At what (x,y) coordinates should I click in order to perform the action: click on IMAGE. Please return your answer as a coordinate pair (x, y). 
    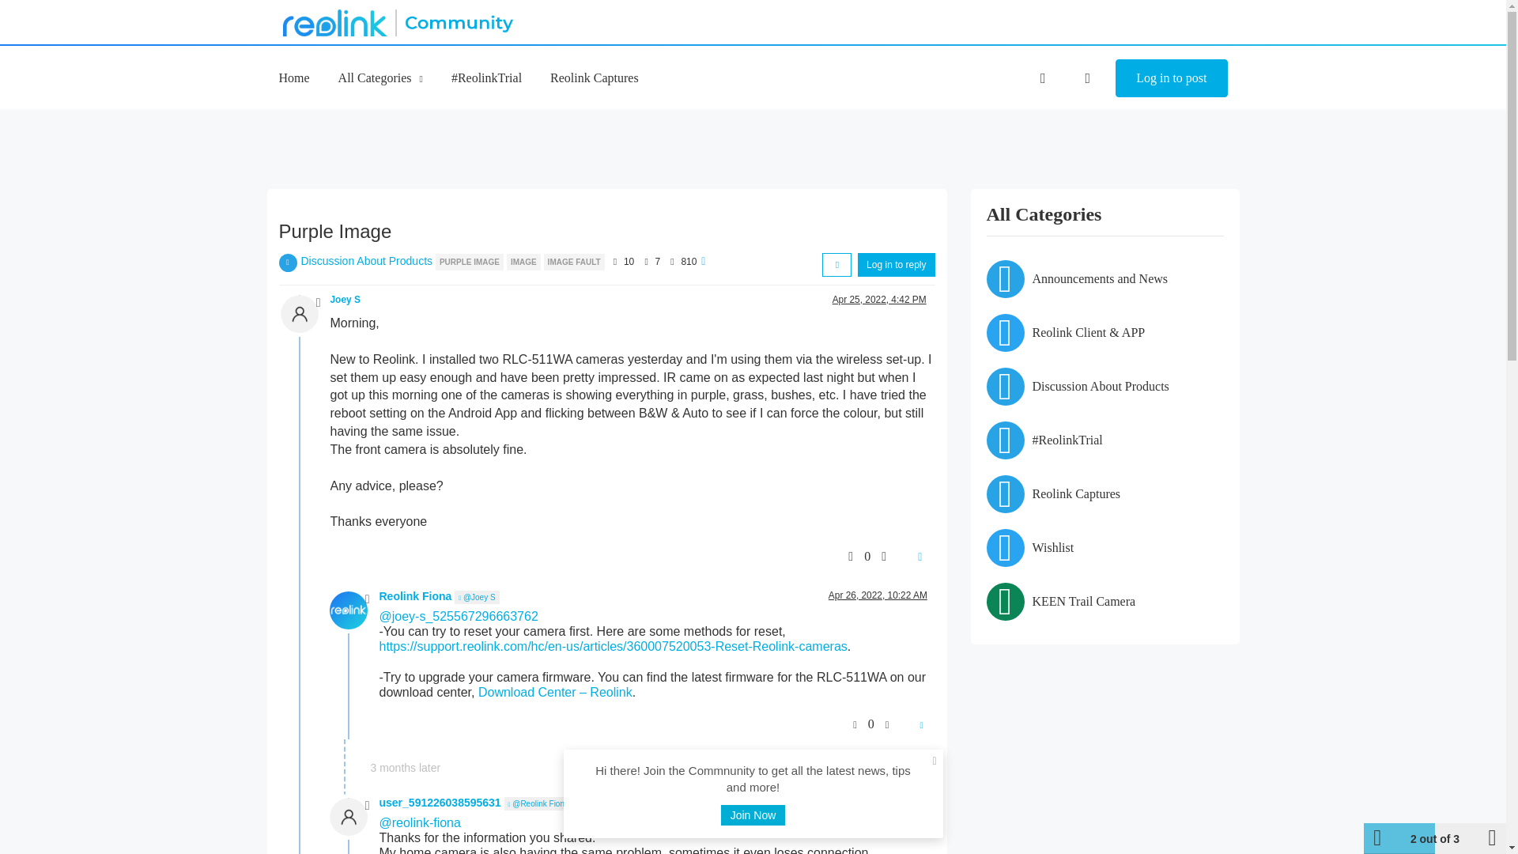
    Looking at the image, I should click on (525, 261).